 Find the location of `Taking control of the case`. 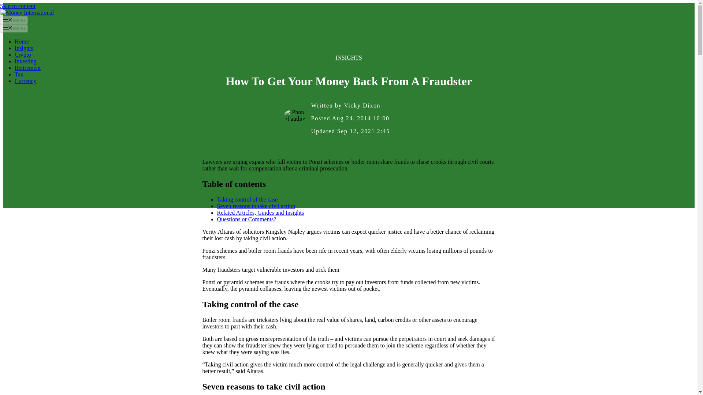

Taking control of the case is located at coordinates (247, 199).